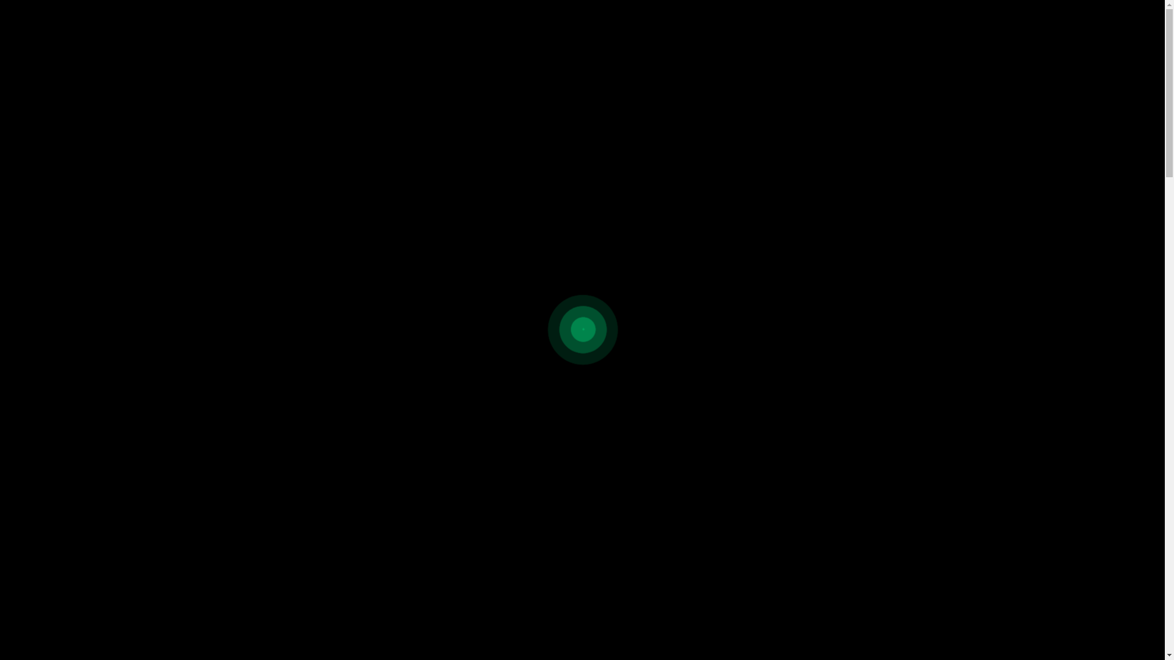 The height and width of the screenshot is (660, 1174). Describe the element at coordinates (681, 354) in the screenshot. I see `Pretraga` at that location.